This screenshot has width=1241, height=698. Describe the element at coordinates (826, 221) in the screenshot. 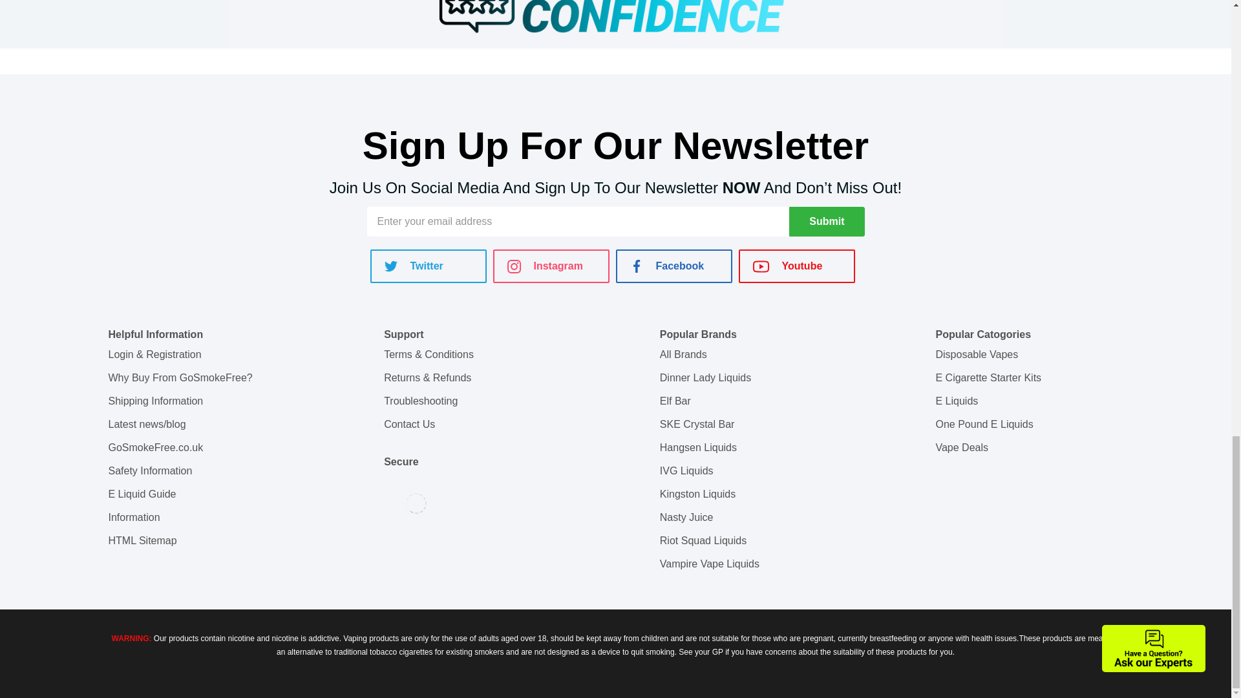

I see `Submit` at that location.